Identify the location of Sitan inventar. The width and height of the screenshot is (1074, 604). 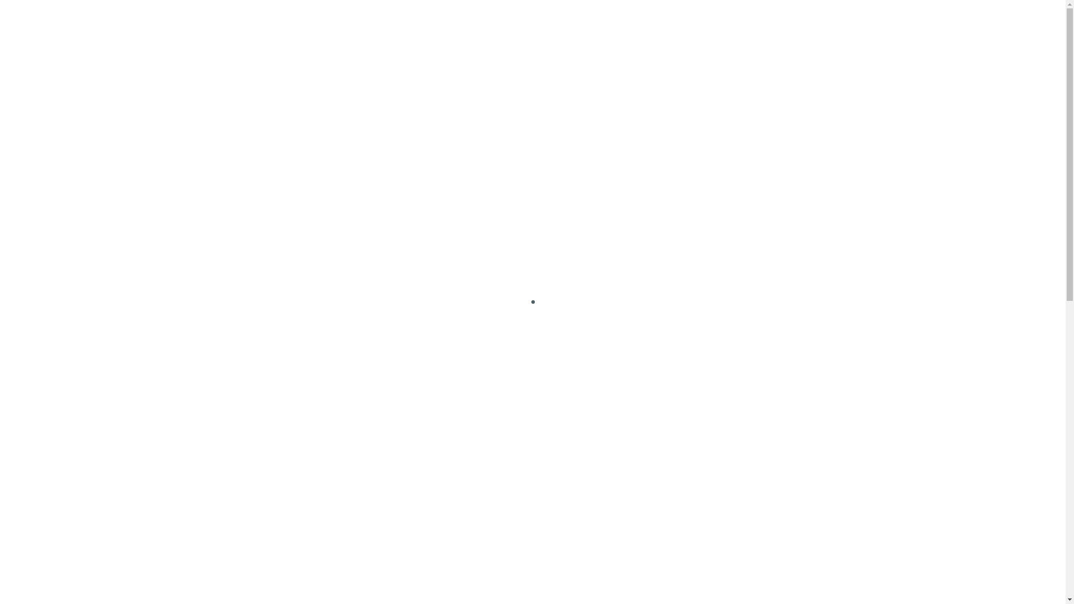
(736, 583).